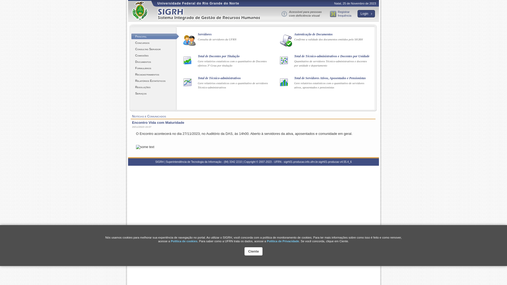  What do you see at coordinates (346, 162) in the screenshot?
I see `v4.55.4_6` at bounding box center [346, 162].